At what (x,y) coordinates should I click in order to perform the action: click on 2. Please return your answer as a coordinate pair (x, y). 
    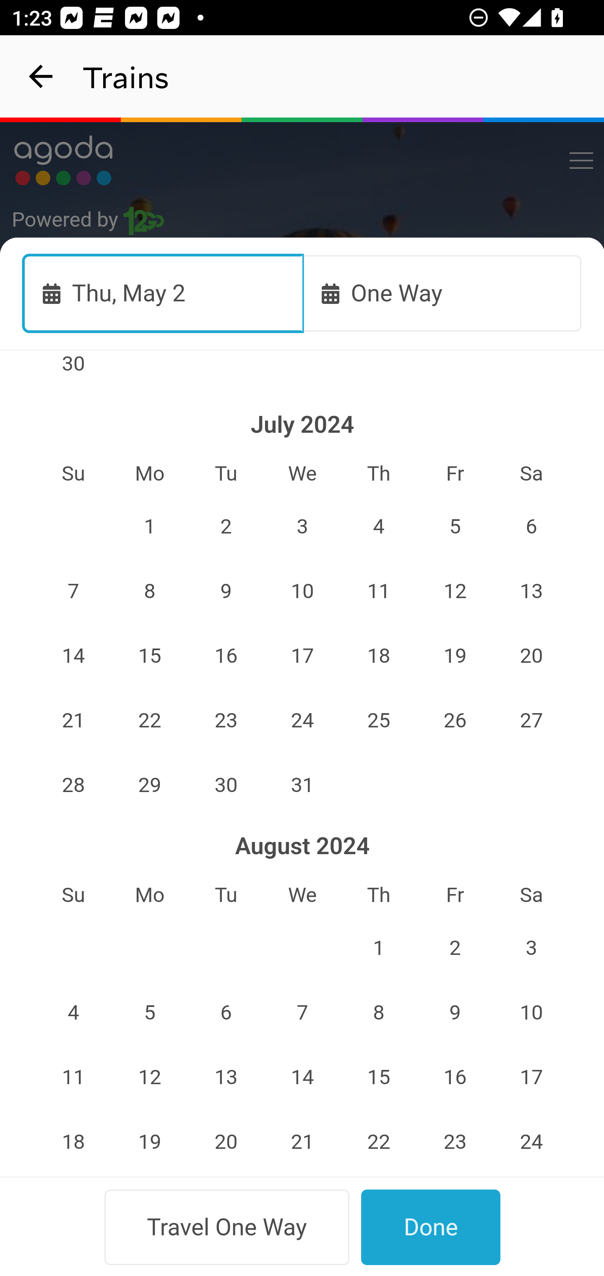
    Looking at the image, I should click on (455, 948).